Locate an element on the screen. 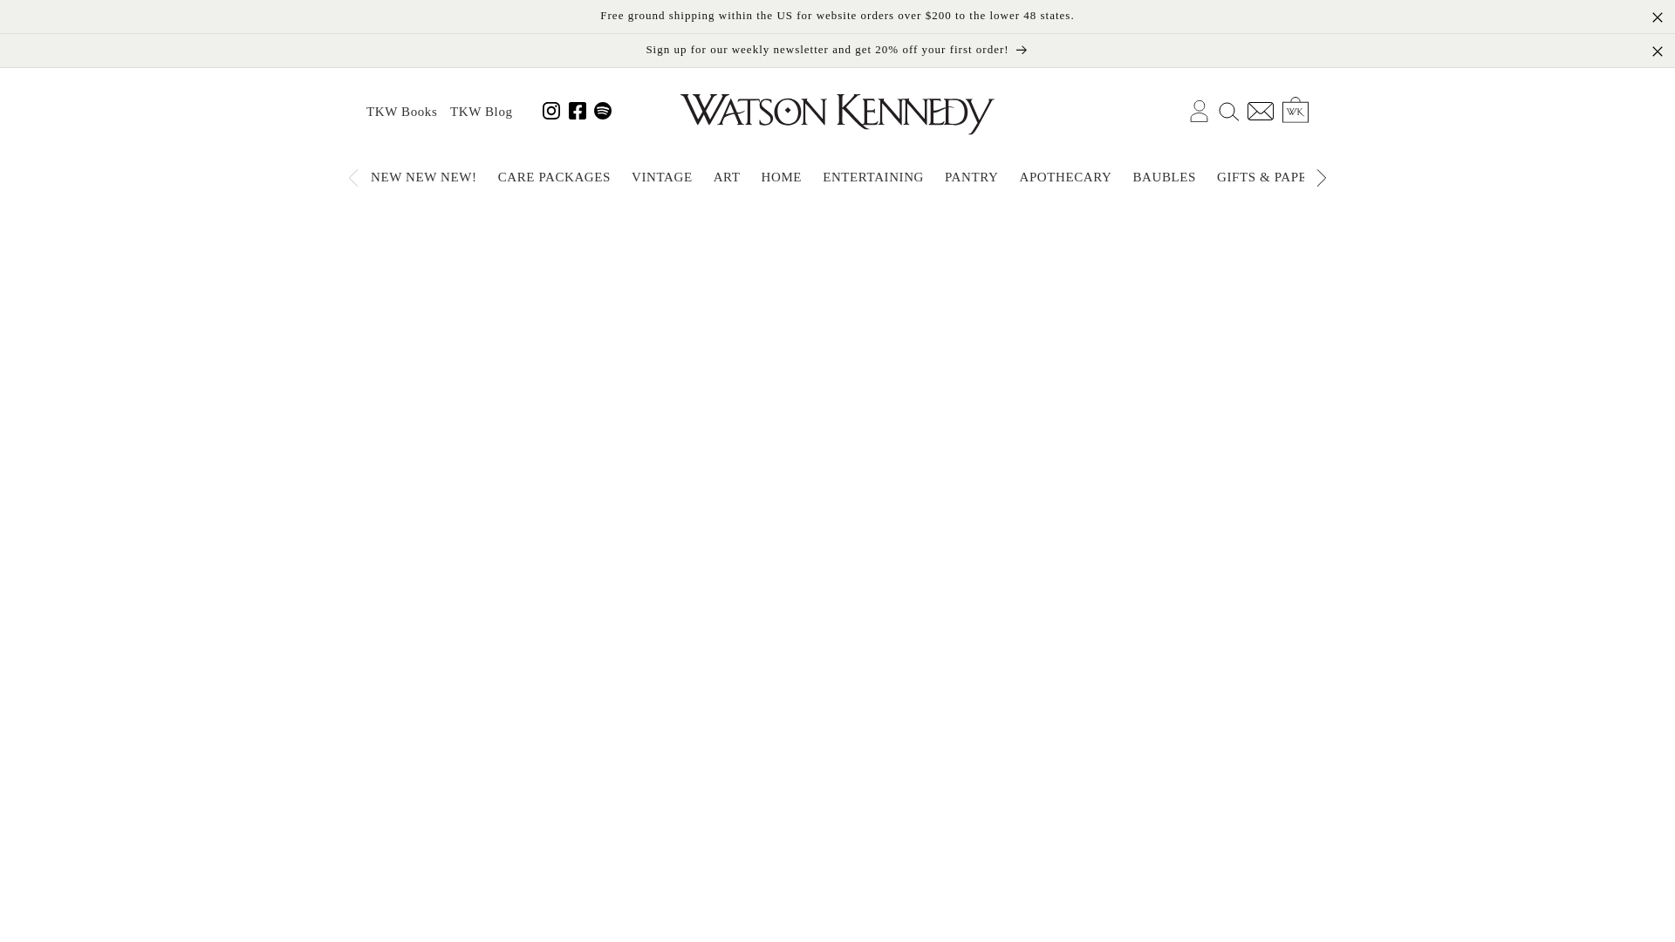 Image resolution: width=1675 pixels, height=942 pixels. BAUBLES is located at coordinates (1164, 177).